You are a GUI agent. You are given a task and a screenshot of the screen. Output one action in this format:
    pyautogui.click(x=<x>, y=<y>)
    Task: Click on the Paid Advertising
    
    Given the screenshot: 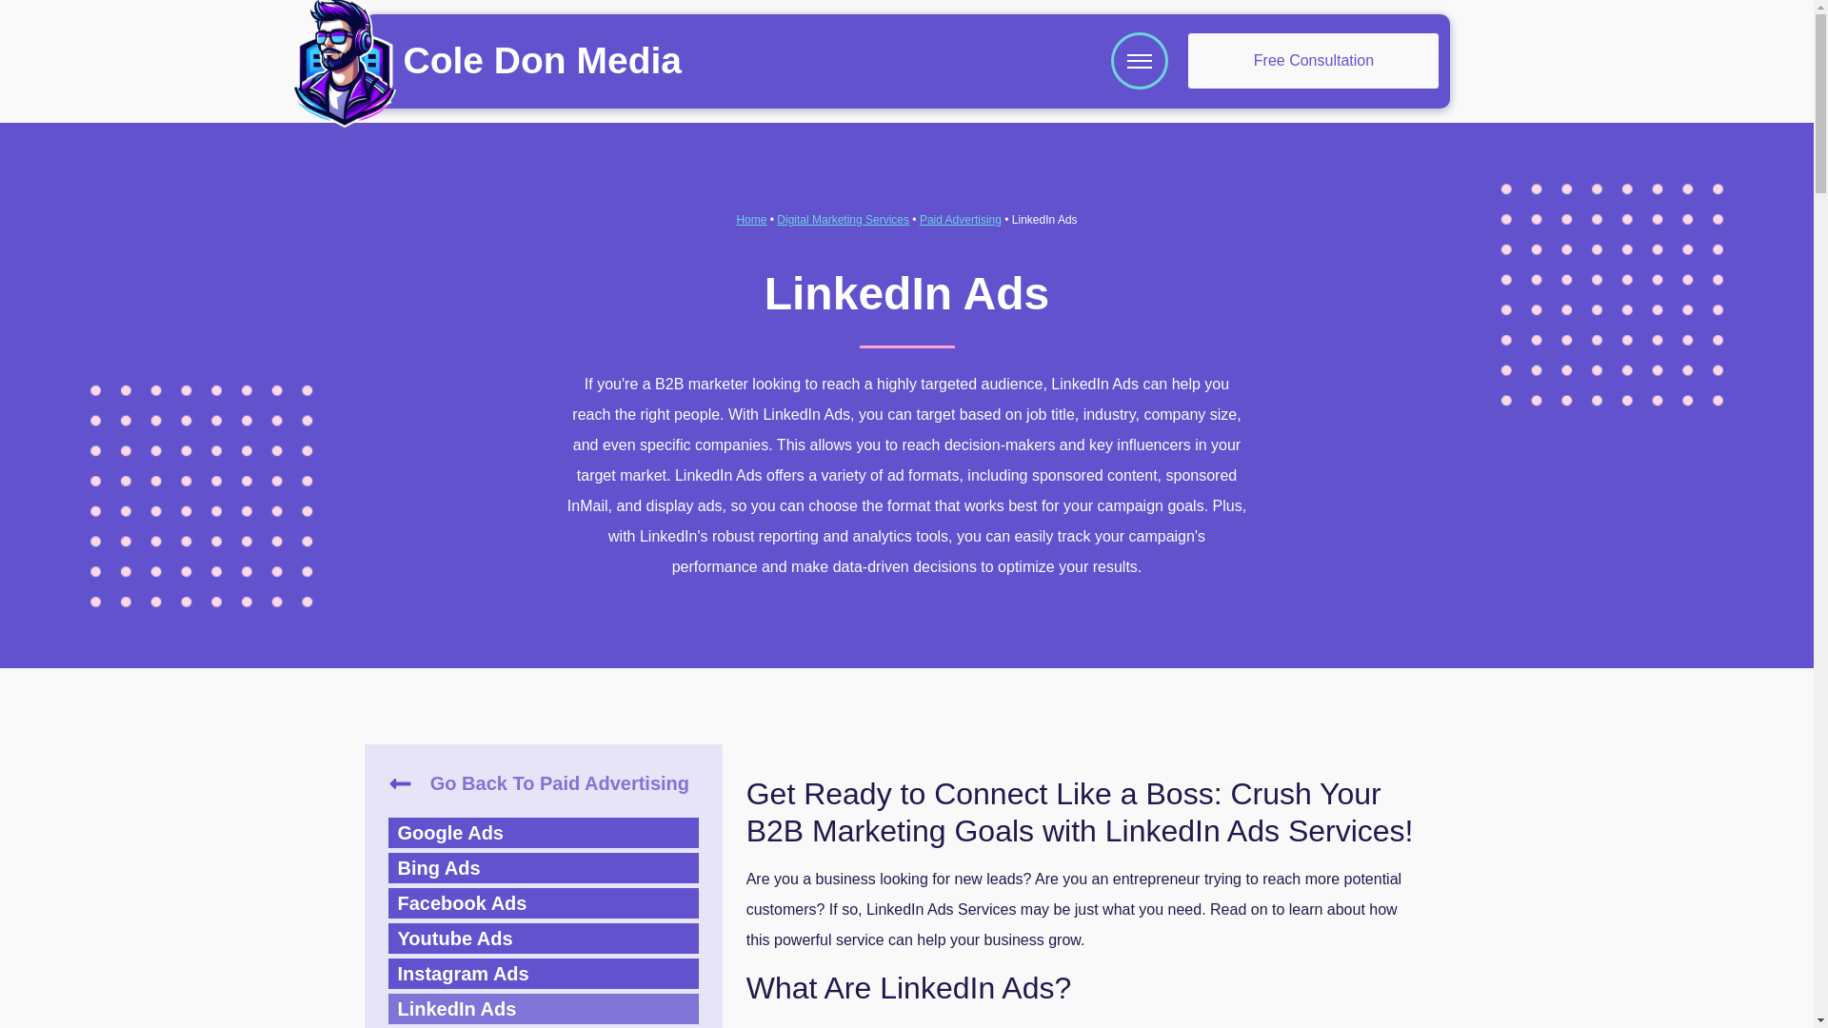 What is the action you would take?
    pyautogui.click(x=960, y=219)
    